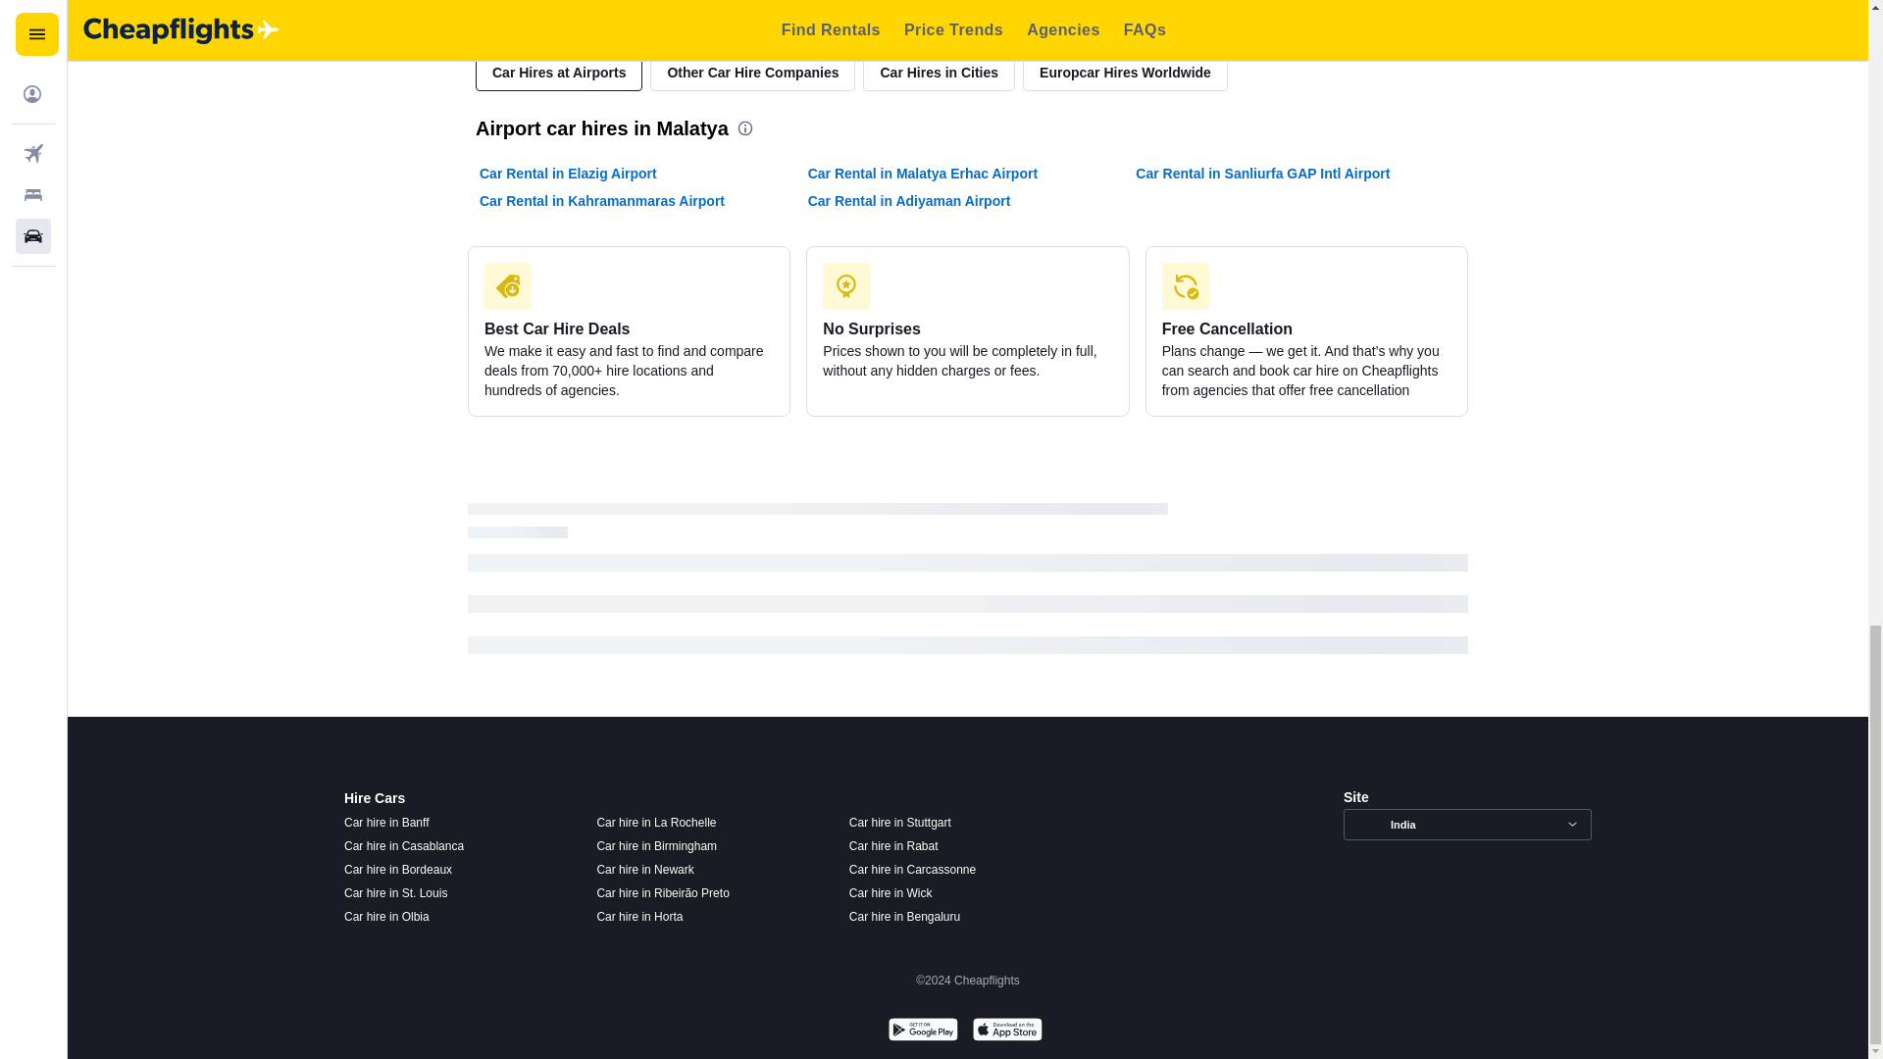 The height and width of the screenshot is (1059, 1883). I want to click on Car Rental in Kahramanmaras Airport, so click(602, 200).